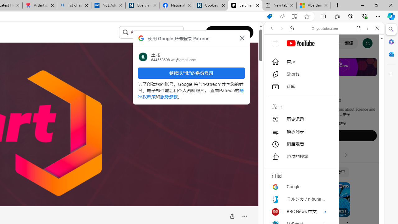 This screenshot has width=398, height=224. Describe the element at coordinates (346, 155) in the screenshot. I see `Class: style-scope tp-yt-iron-icon` at that location.